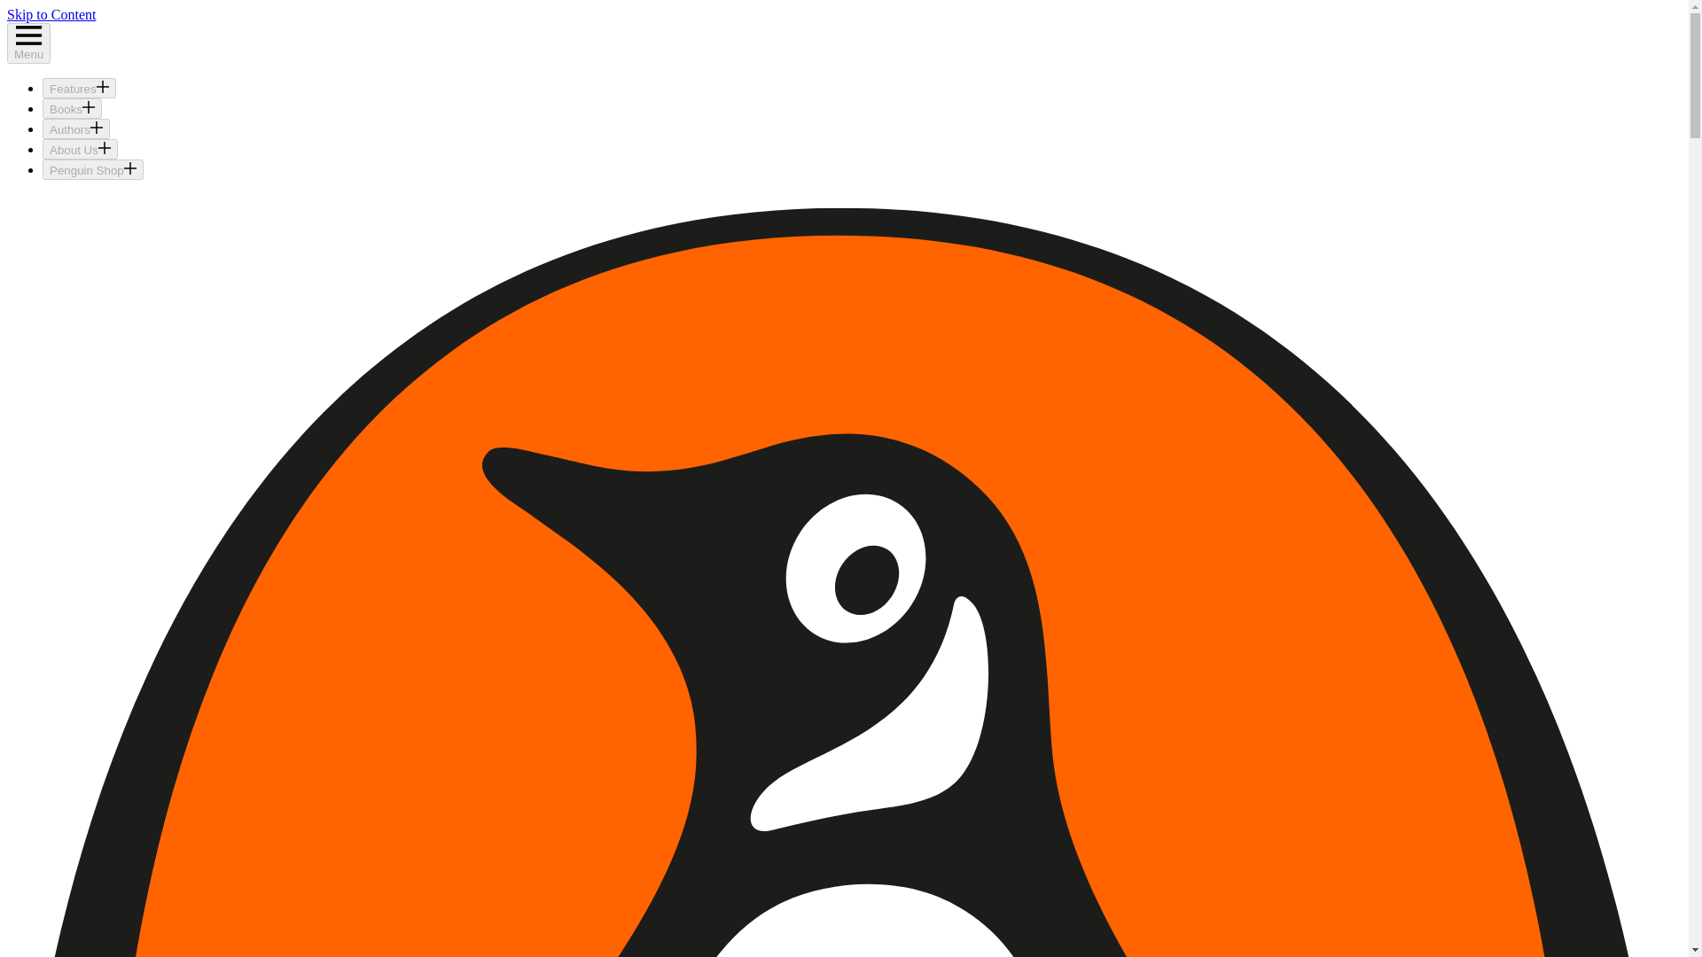 This screenshot has height=957, width=1702. What do you see at coordinates (28, 43) in the screenshot?
I see `Menu` at bounding box center [28, 43].